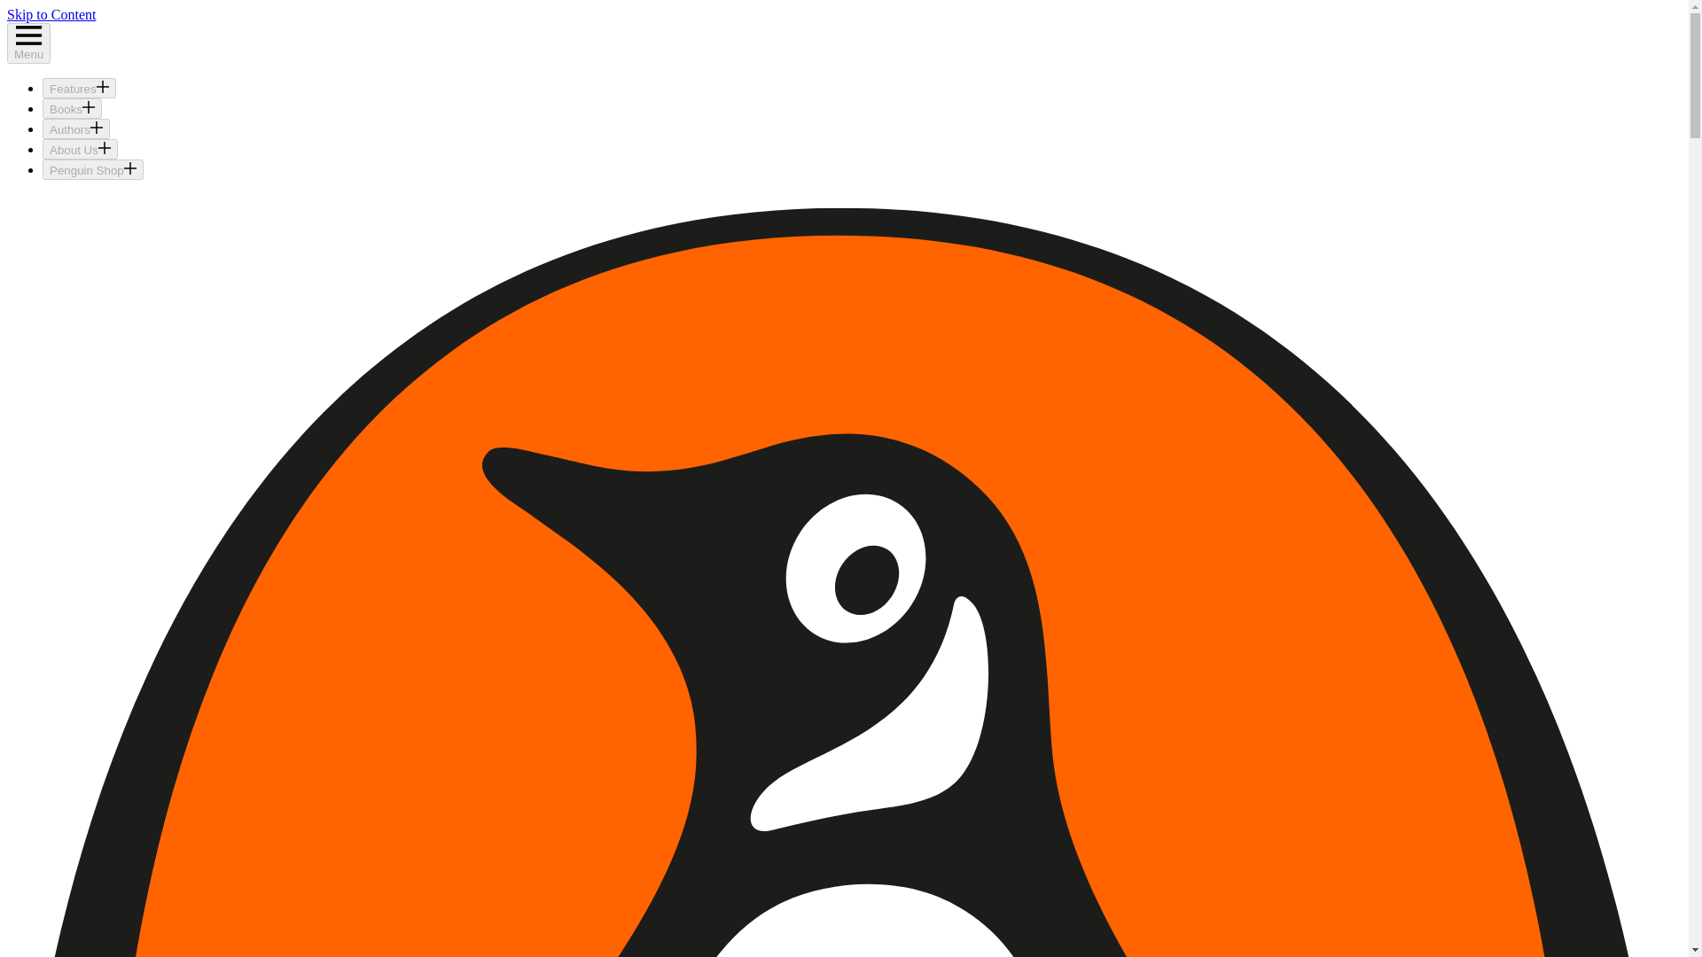 This screenshot has height=957, width=1702. What do you see at coordinates (28, 43) in the screenshot?
I see `Menu` at bounding box center [28, 43].